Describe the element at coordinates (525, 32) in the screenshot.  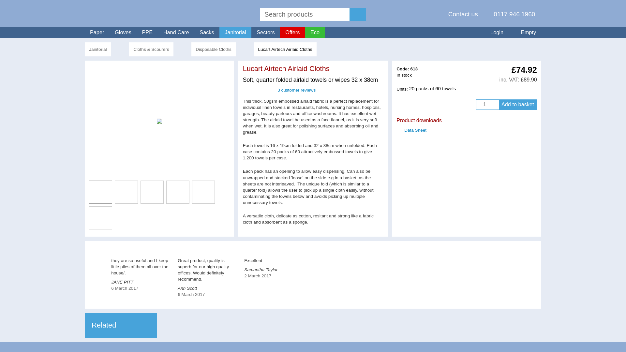
I see `Empty` at that location.